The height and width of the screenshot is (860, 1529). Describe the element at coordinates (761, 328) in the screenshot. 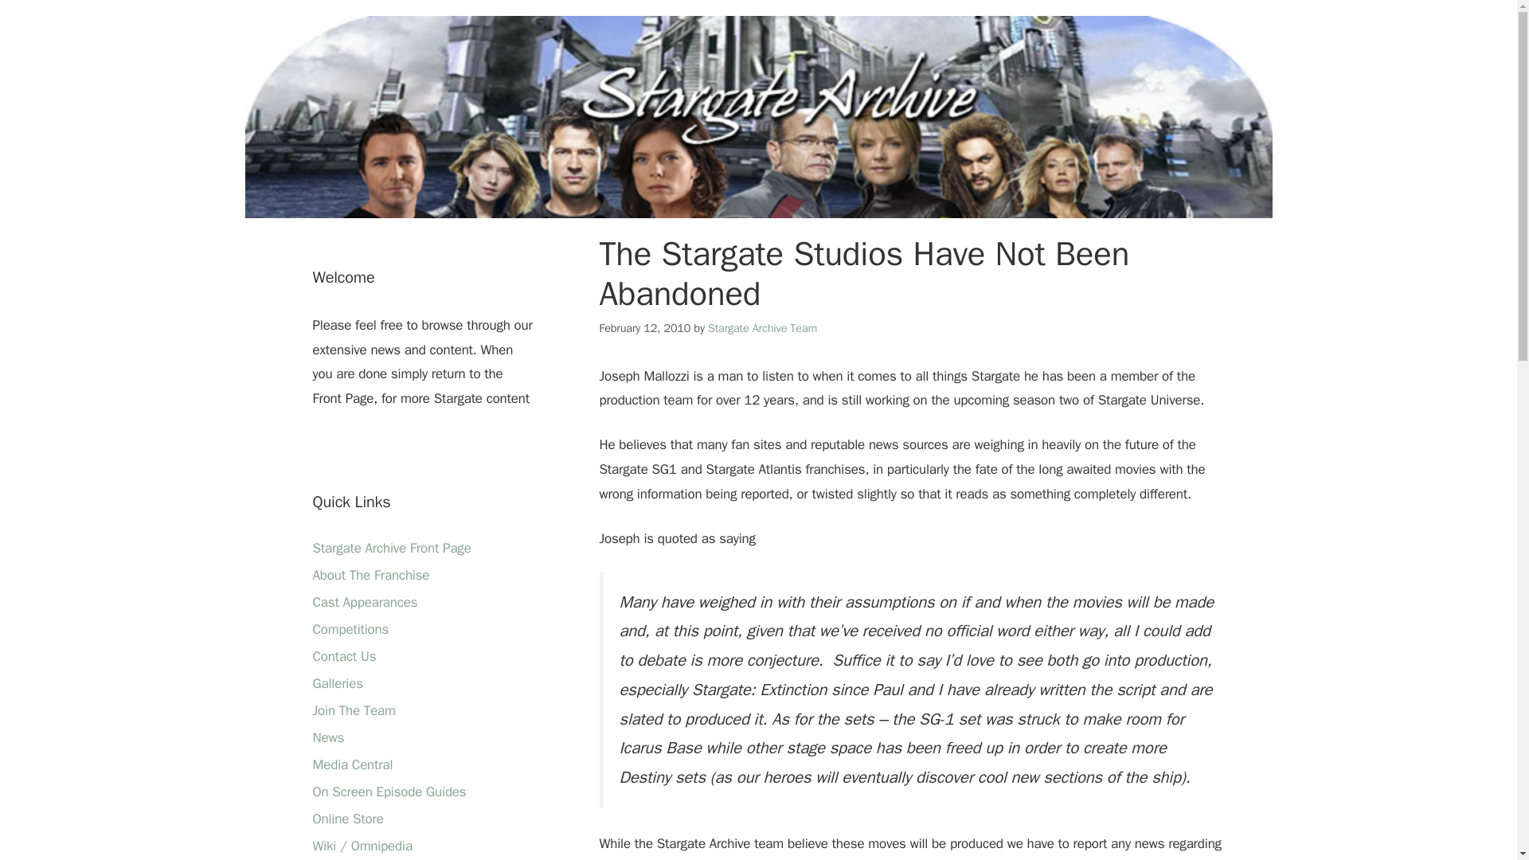

I see `Stargate Archive Team` at that location.